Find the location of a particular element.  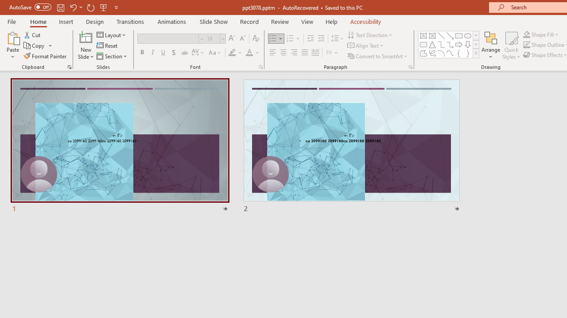

Text Highlight Color Yellow is located at coordinates (232, 53).